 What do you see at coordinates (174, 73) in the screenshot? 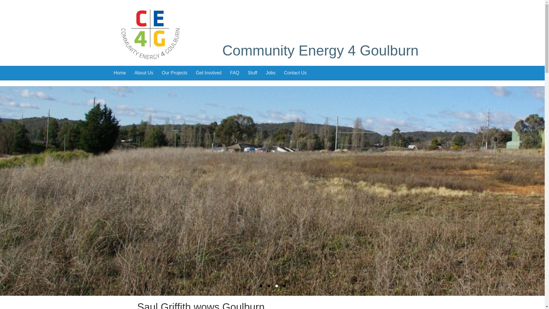
I see `Our Projects` at bounding box center [174, 73].